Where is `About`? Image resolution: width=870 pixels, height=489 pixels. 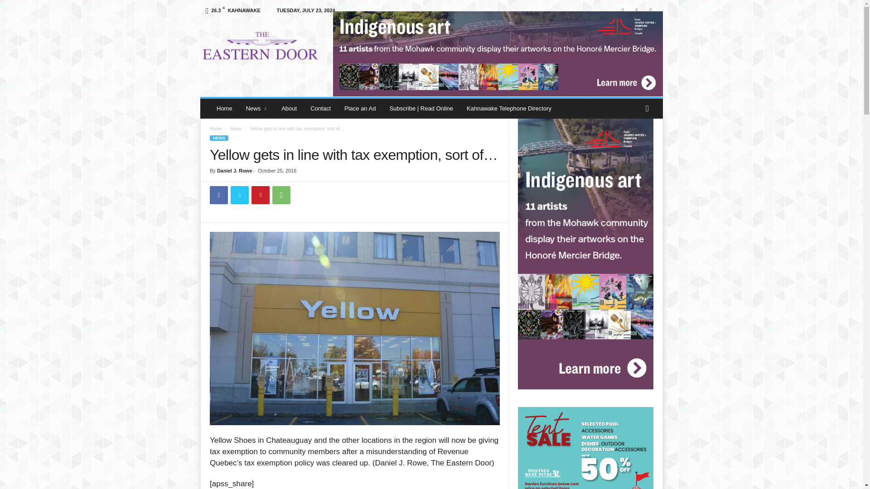
About is located at coordinates (289, 109).